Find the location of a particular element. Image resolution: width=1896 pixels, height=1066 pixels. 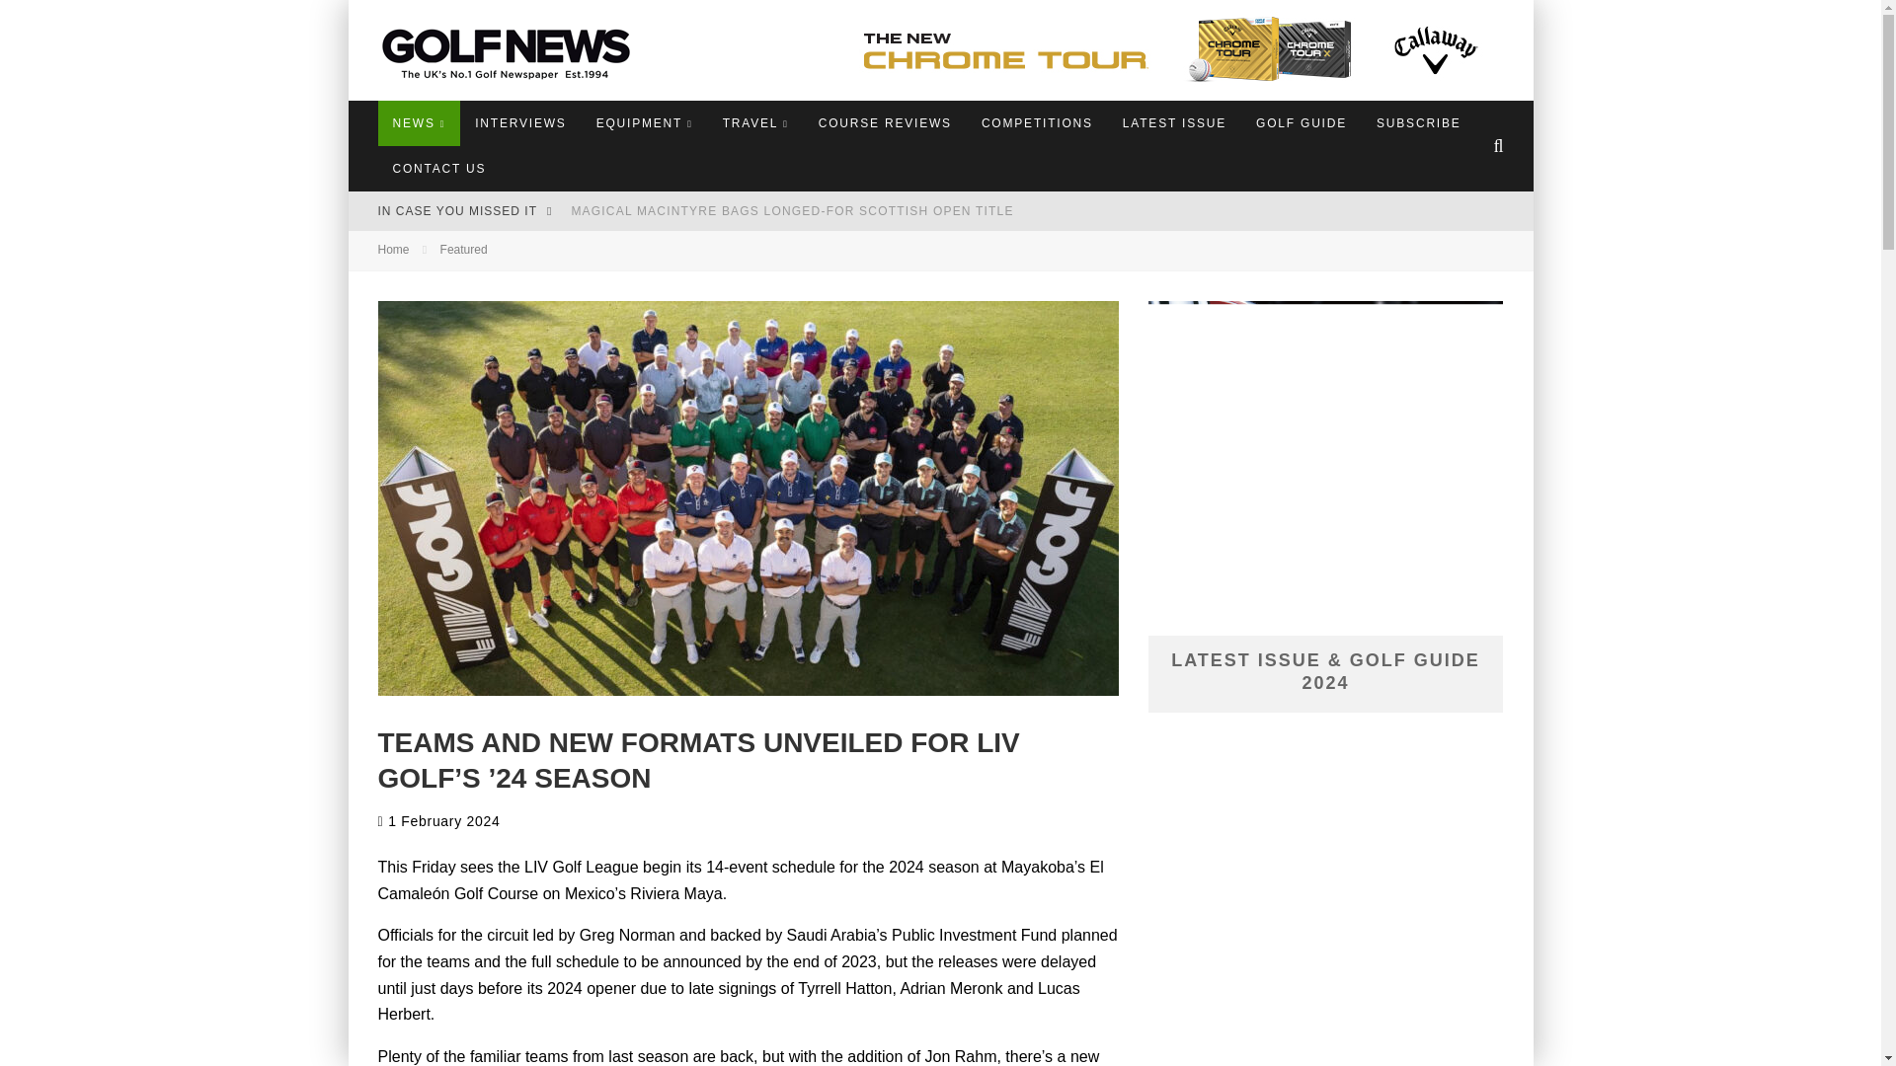

EQUIPMENT is located at coordinates (644, 122).